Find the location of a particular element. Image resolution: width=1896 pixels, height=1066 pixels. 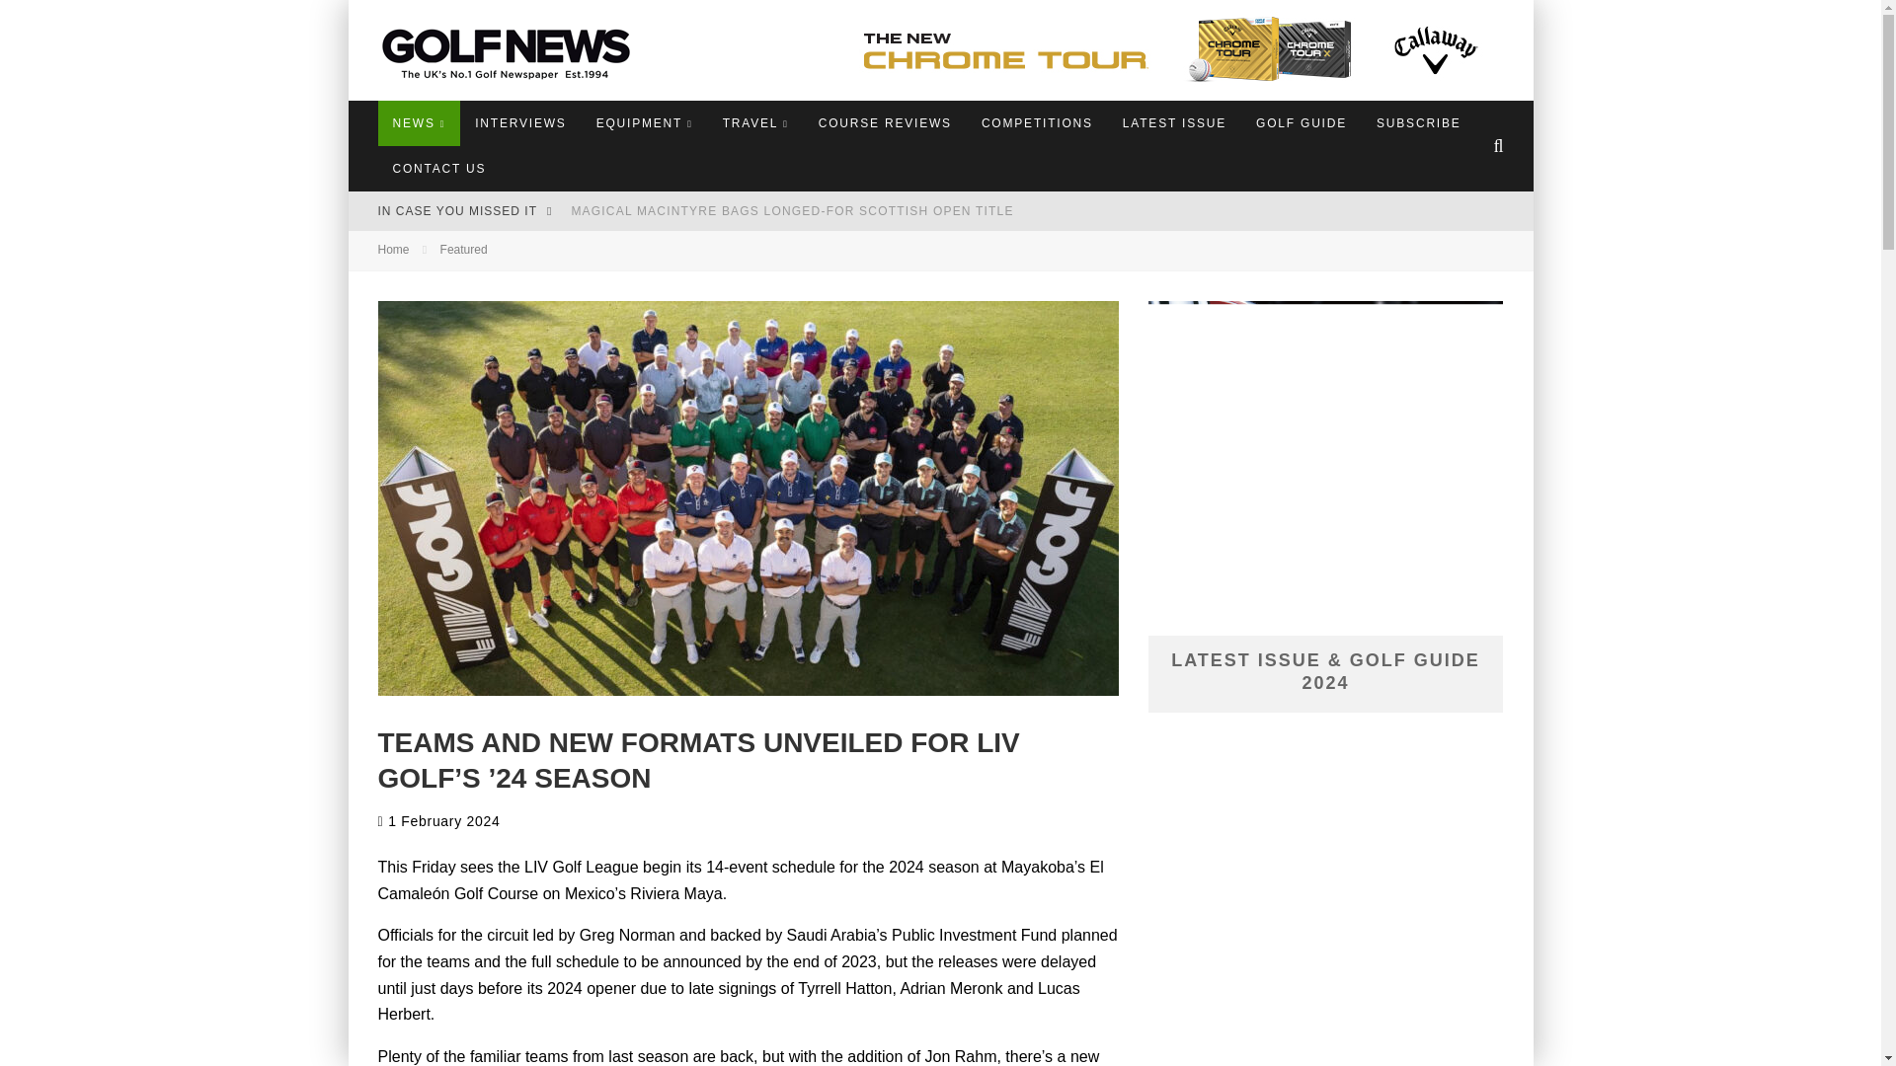

EQUIPMENT is located at coordinates (644, 122).